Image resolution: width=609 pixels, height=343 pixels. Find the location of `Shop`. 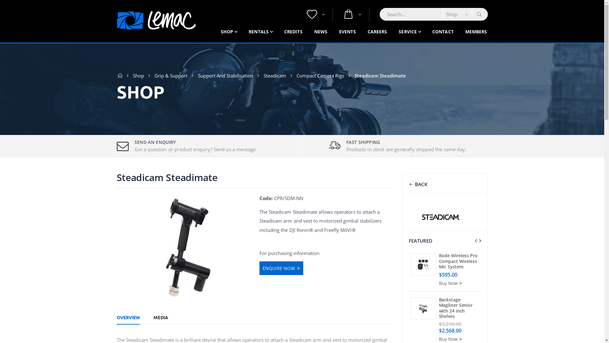

Shop is located at coordinates (138, 76).